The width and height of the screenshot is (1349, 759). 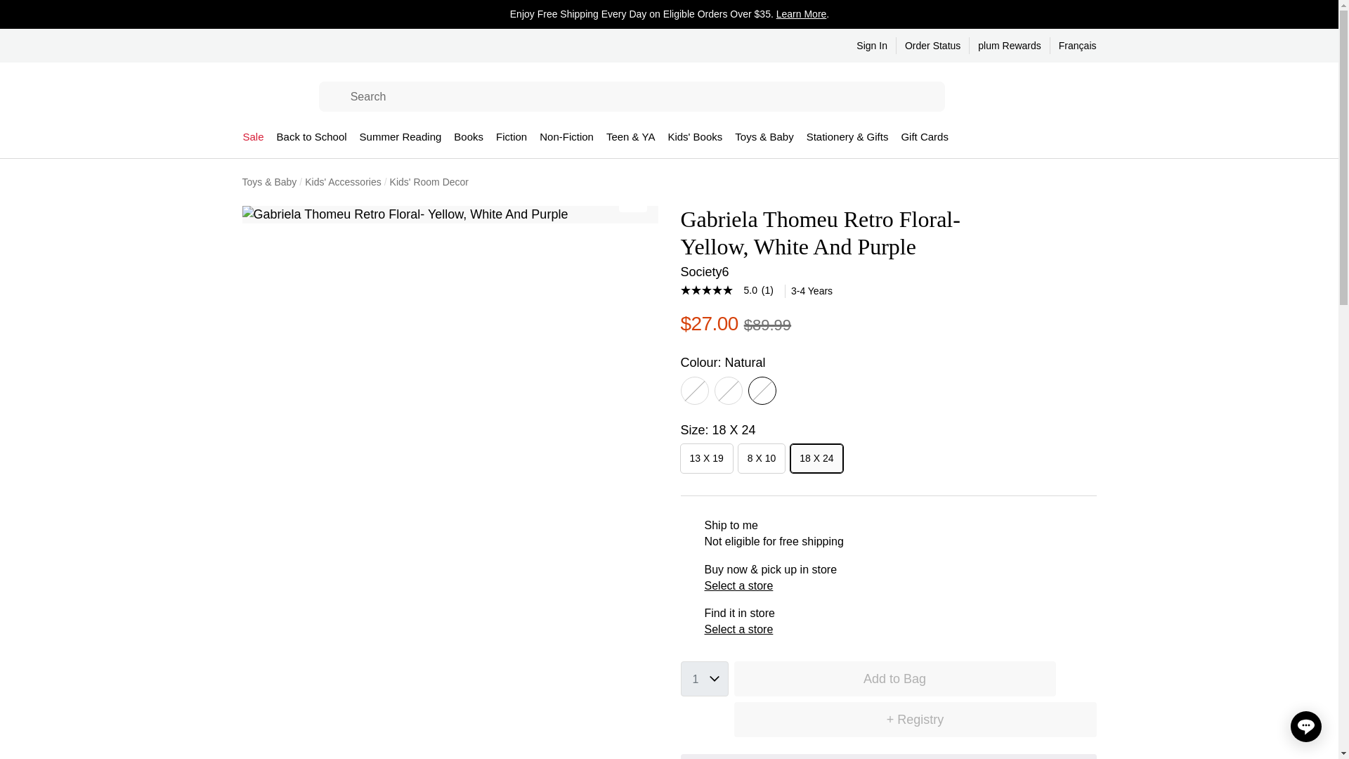 I want to click on Indigo Home, so click(x=268, y=97).